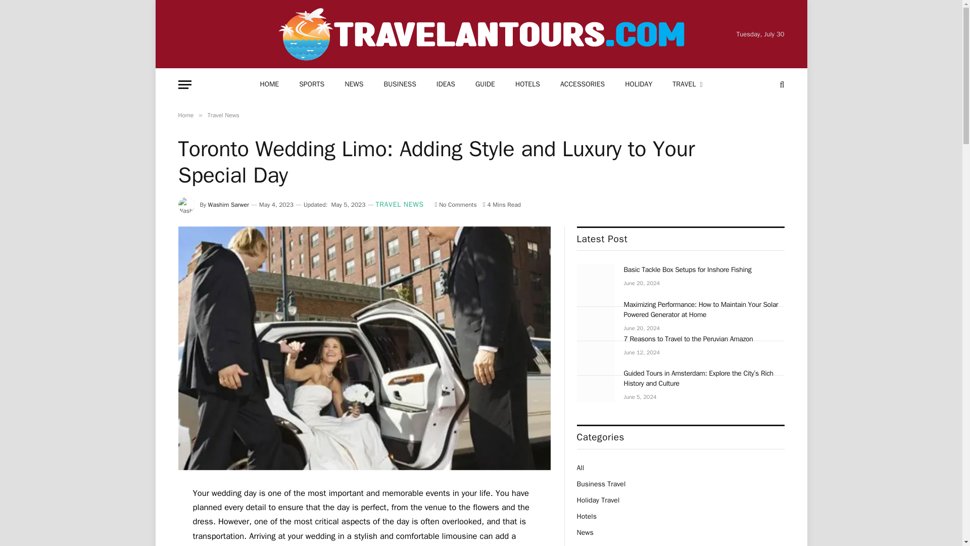 This screenshot has width=970, height=546. Describe the element at coordinates (400, 205) in the screenshot. I see `TRAVEL NEWS` at that location.